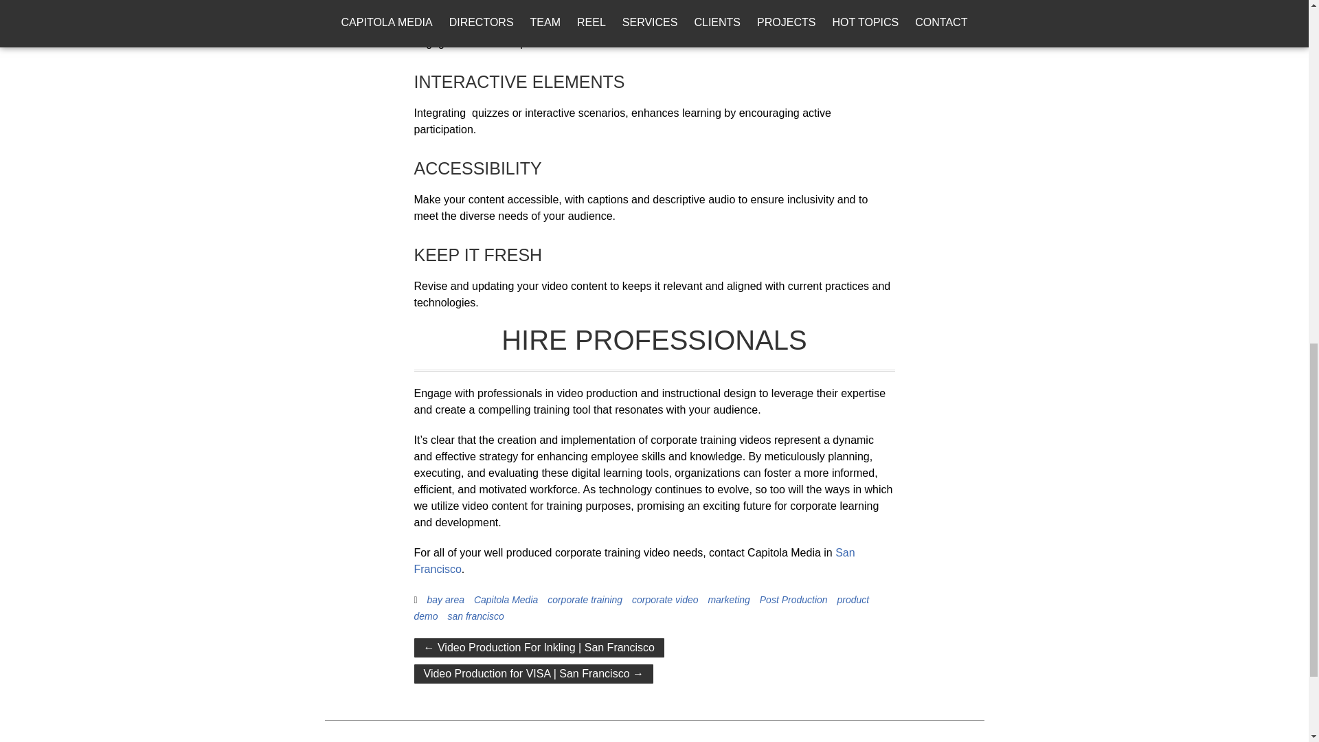 The image size is (1319, 742). Describe the element at coordinates (634, 561) in the screenshot. I see `San Francisco` at that location.